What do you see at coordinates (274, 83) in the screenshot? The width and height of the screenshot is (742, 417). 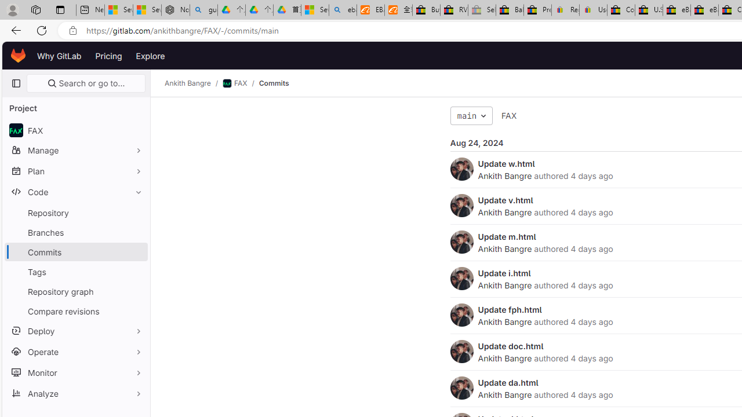 I see `Commits` at bounding box center [274, 83].